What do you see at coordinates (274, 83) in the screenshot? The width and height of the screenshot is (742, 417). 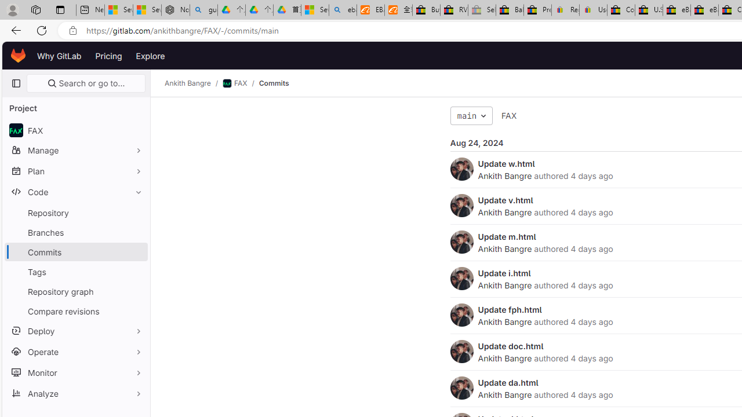 I see `Commits` at bounding box center [274, 83].